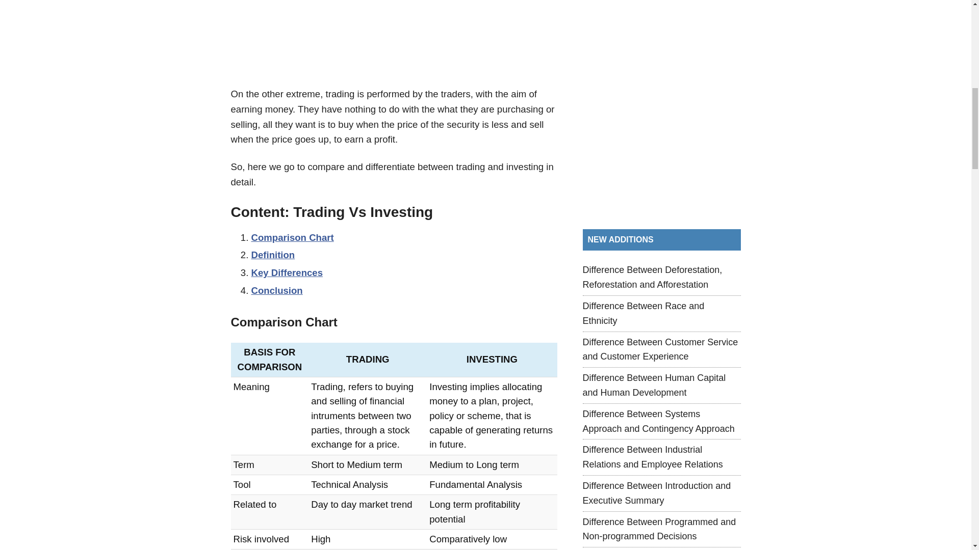 This screenshot has height=550, width=979. What do you see at coordinates (287, 272) in the screenshot?
I see `Key Differences` at bounding box center [287, 272].